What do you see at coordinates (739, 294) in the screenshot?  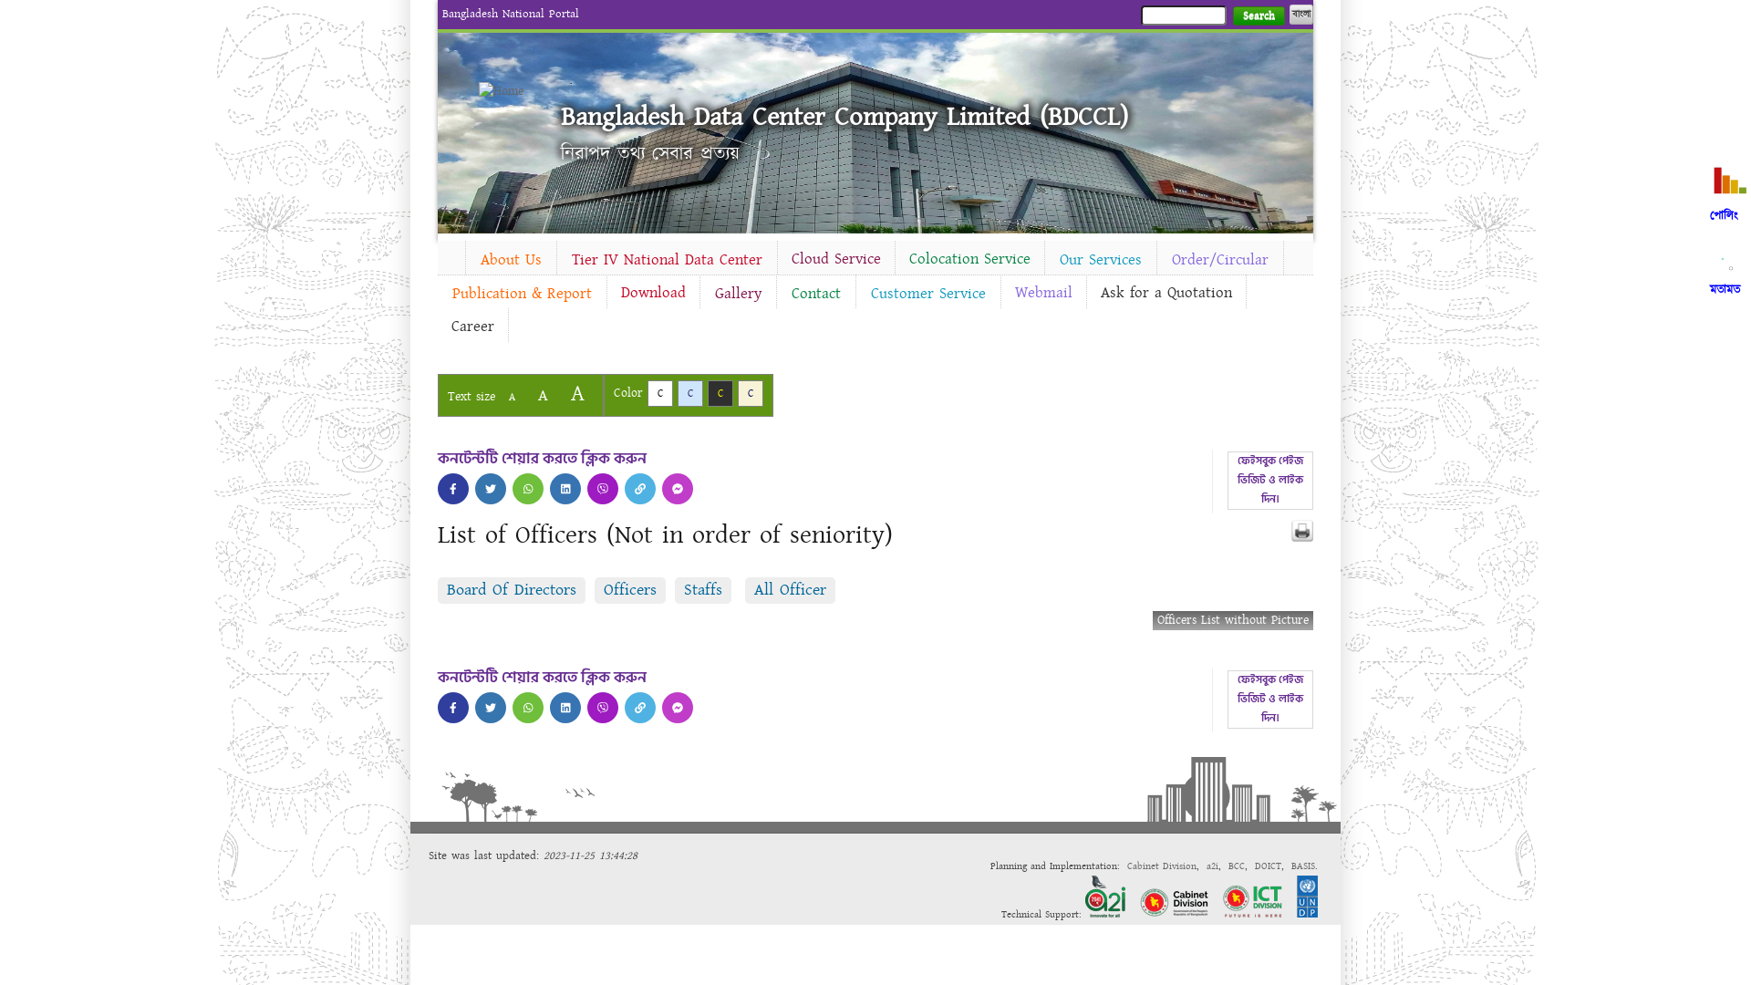 I see `Gallery` at bounding box center [739, 294].